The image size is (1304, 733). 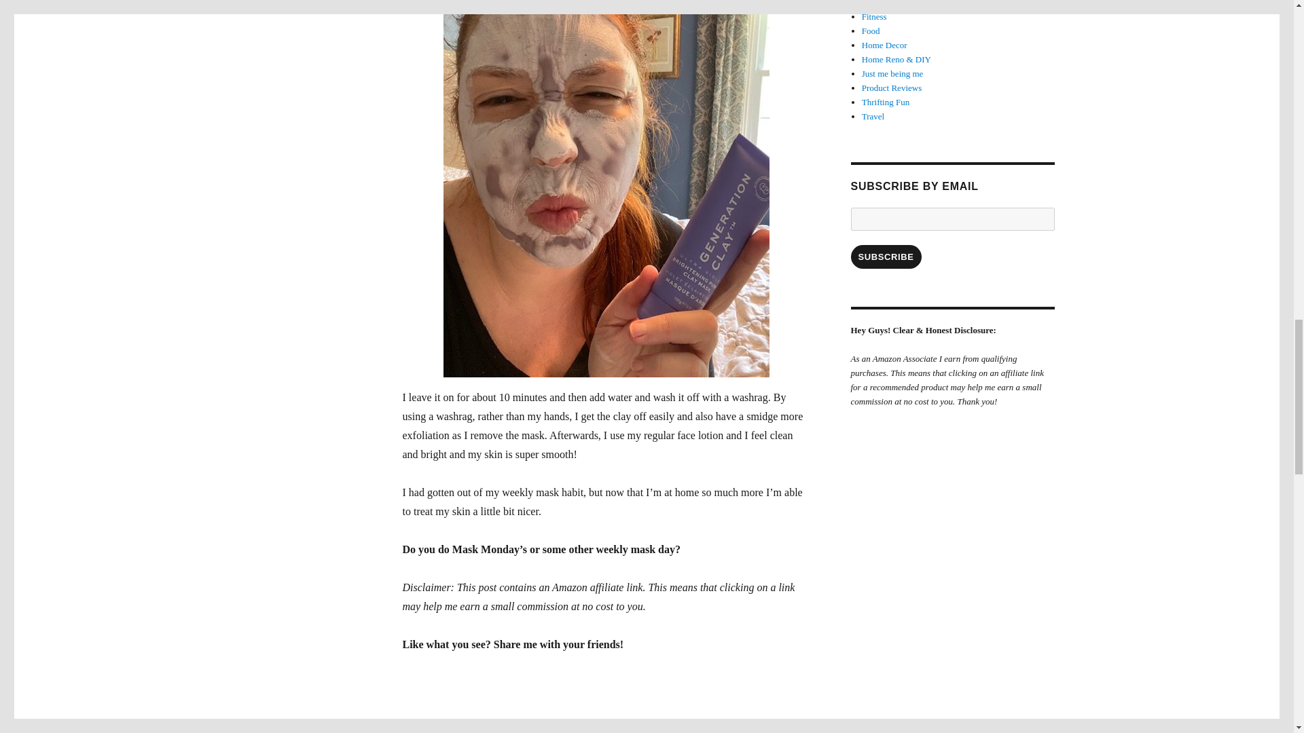 I want to click on Product Reviews, so click(x=892, y=88).